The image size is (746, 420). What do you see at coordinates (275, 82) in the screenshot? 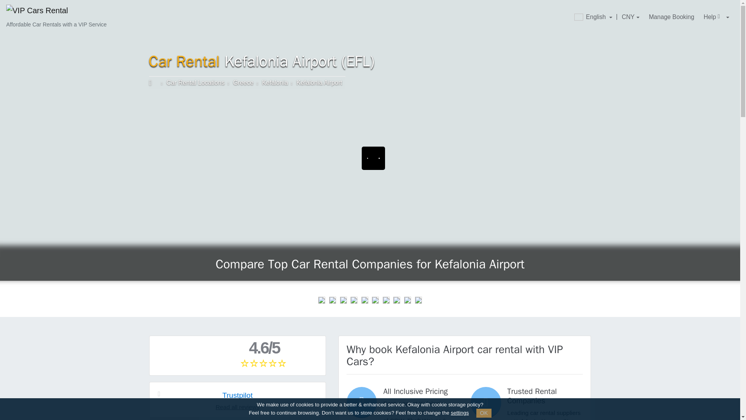
I see `Kefalonia` at bounding box center [275, 82].